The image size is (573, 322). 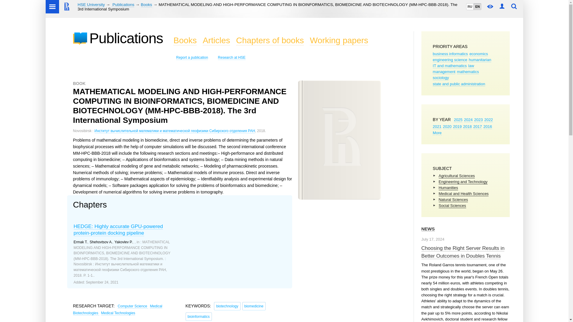 I want to click on 2023, so click(x=479, y=120).